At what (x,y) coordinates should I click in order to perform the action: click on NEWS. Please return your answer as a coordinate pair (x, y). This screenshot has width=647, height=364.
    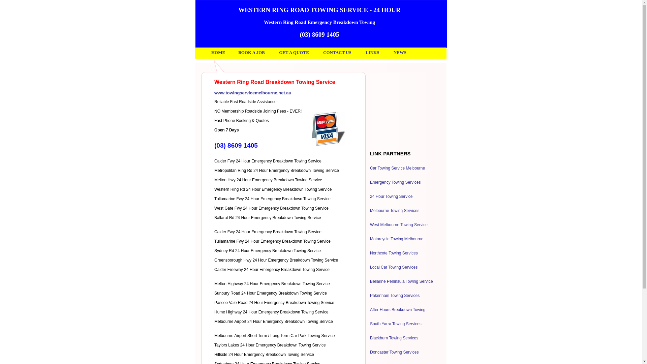
    Looking at the image, I should click on (400, 53).